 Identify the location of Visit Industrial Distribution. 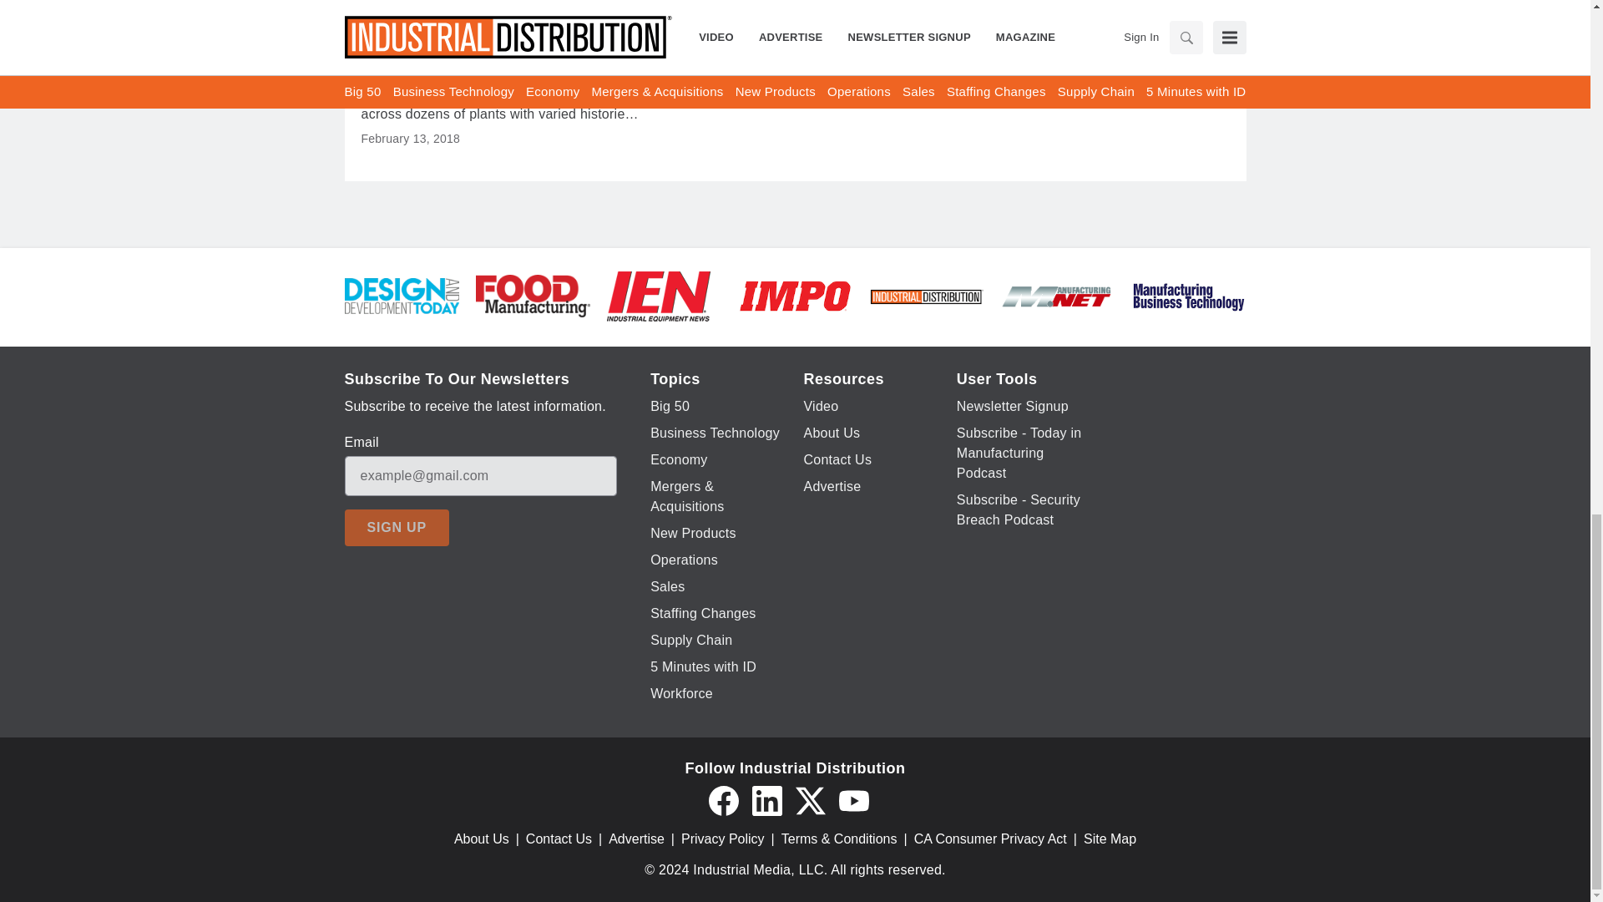
(926, 296).